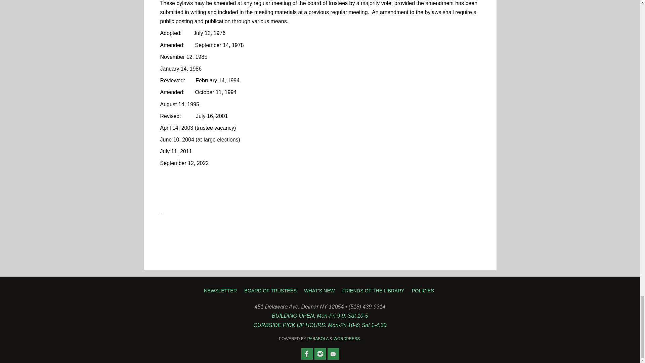 This screenshot has width=645, height=363. Describe the element at coordinates (333, 354) in the screenshot. I see `YouTube` at that location.